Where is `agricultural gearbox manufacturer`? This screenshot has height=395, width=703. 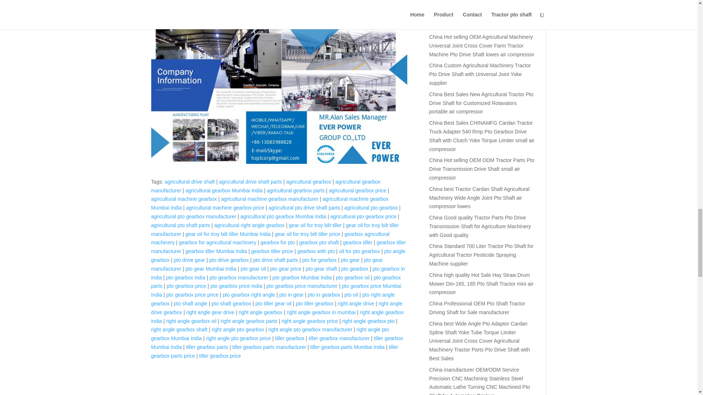 agricultural gearbox manufacturer is located at coordinates (265, 186).